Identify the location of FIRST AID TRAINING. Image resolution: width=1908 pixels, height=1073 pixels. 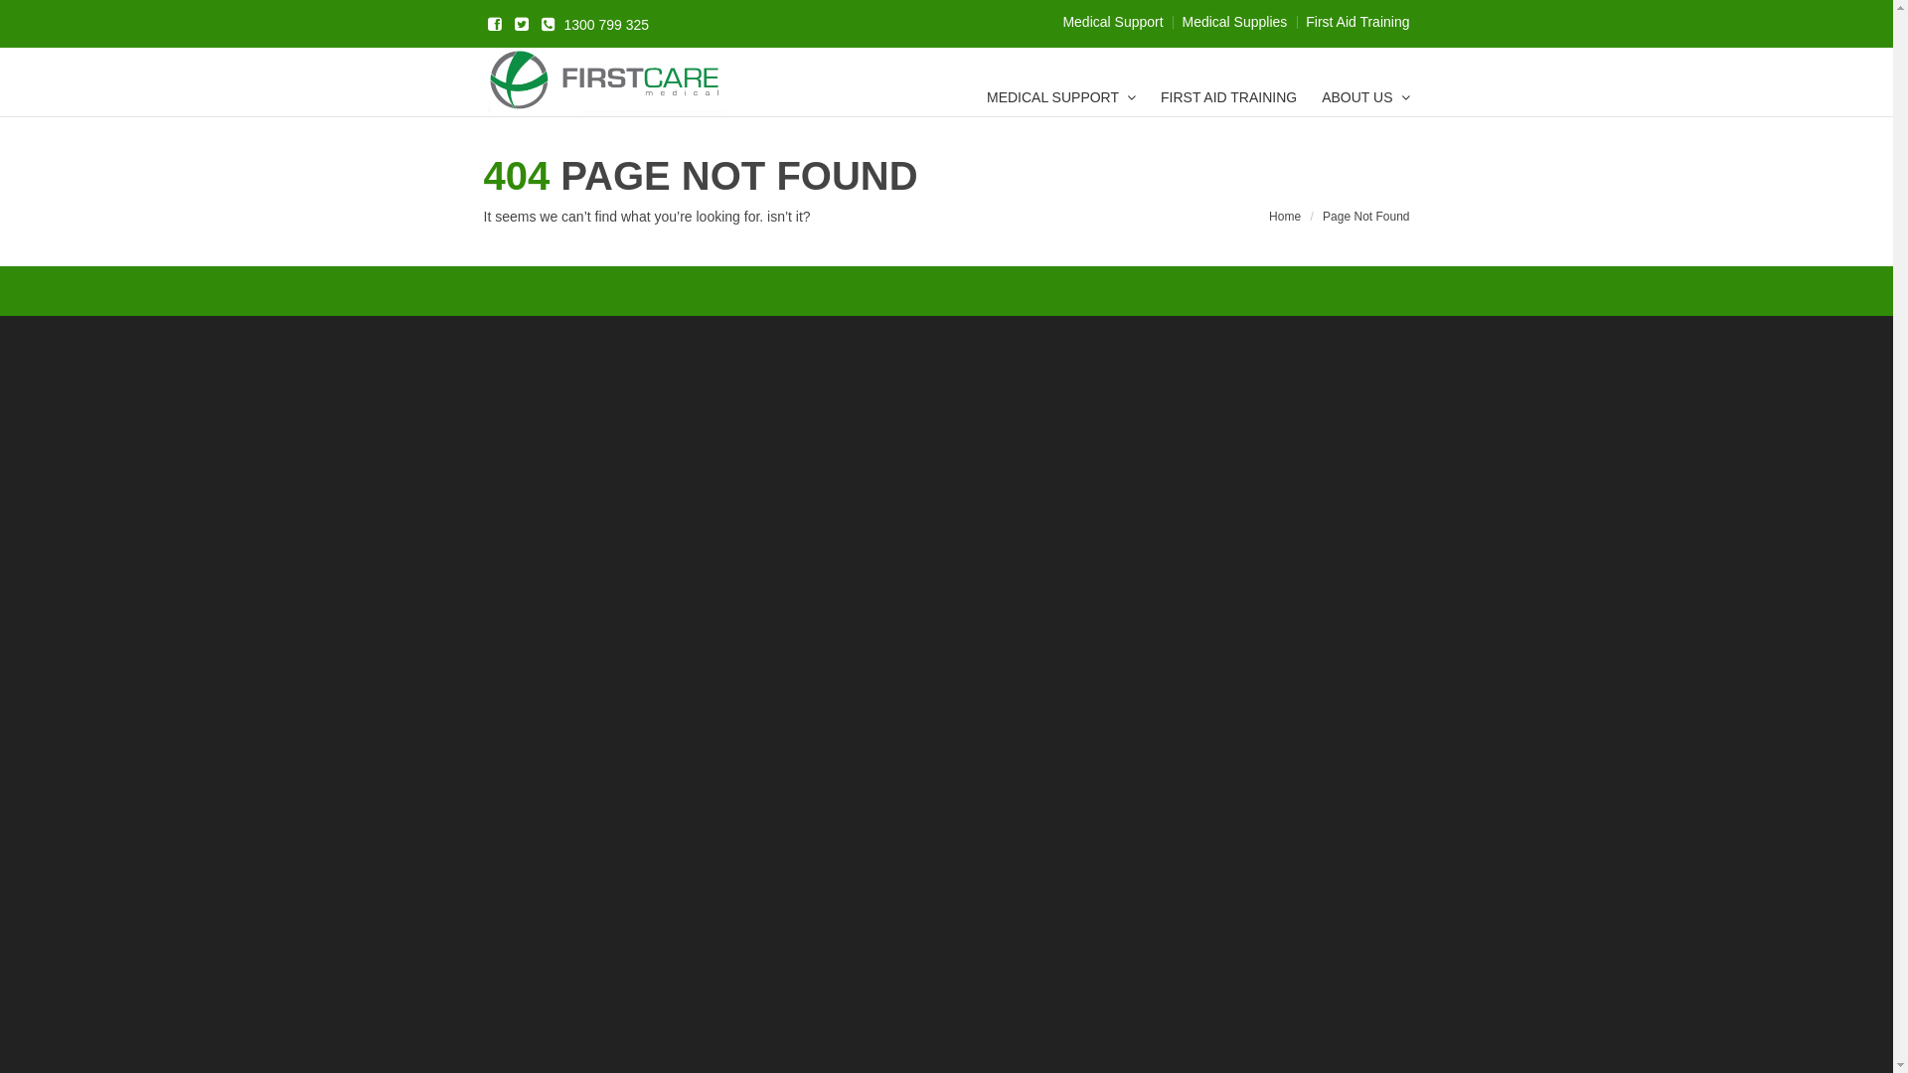
(1228, 99).